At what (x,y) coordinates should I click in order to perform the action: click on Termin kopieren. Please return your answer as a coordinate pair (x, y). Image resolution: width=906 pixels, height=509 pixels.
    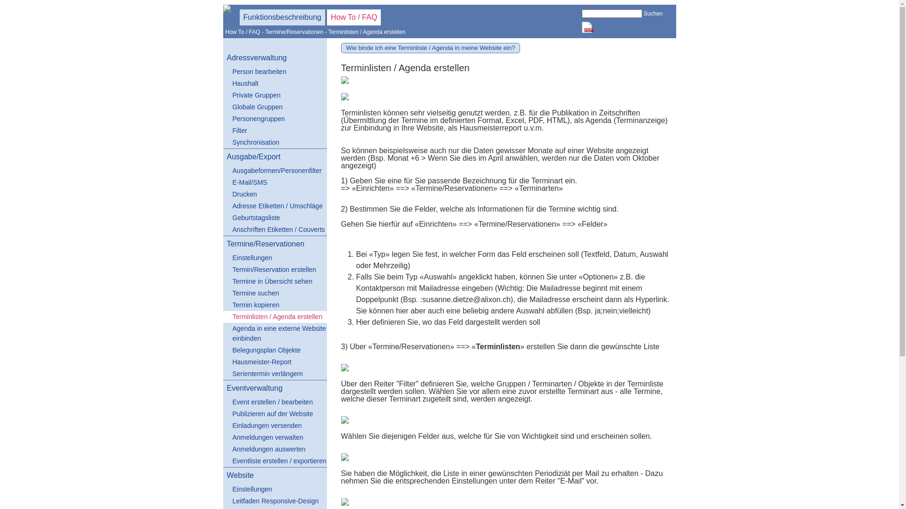
    Looking at the image, I should click on (275, 305).